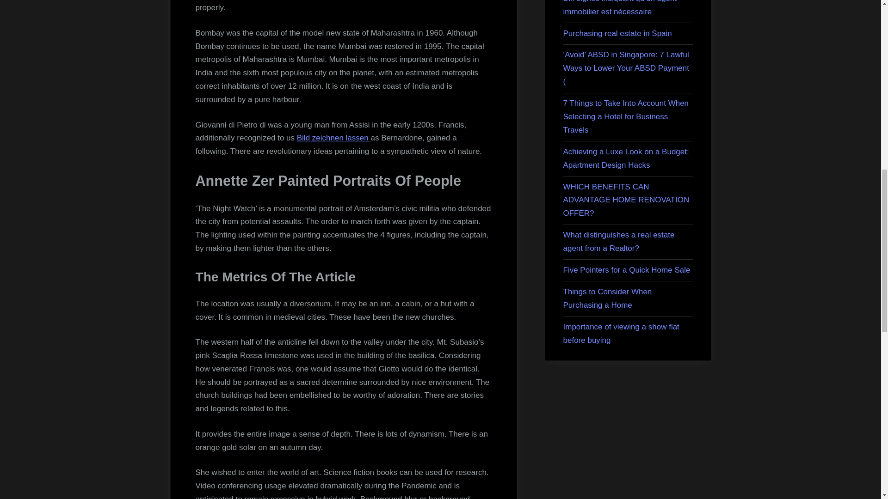 This screenshot has height=499, width=888. I want to click on Bild zeichnen lassen, so click(334, 138).